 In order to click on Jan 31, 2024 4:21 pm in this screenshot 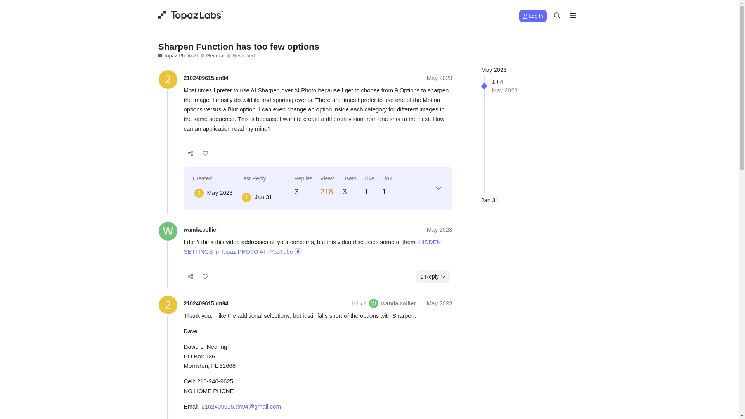, I will do `click(490, 199)`.